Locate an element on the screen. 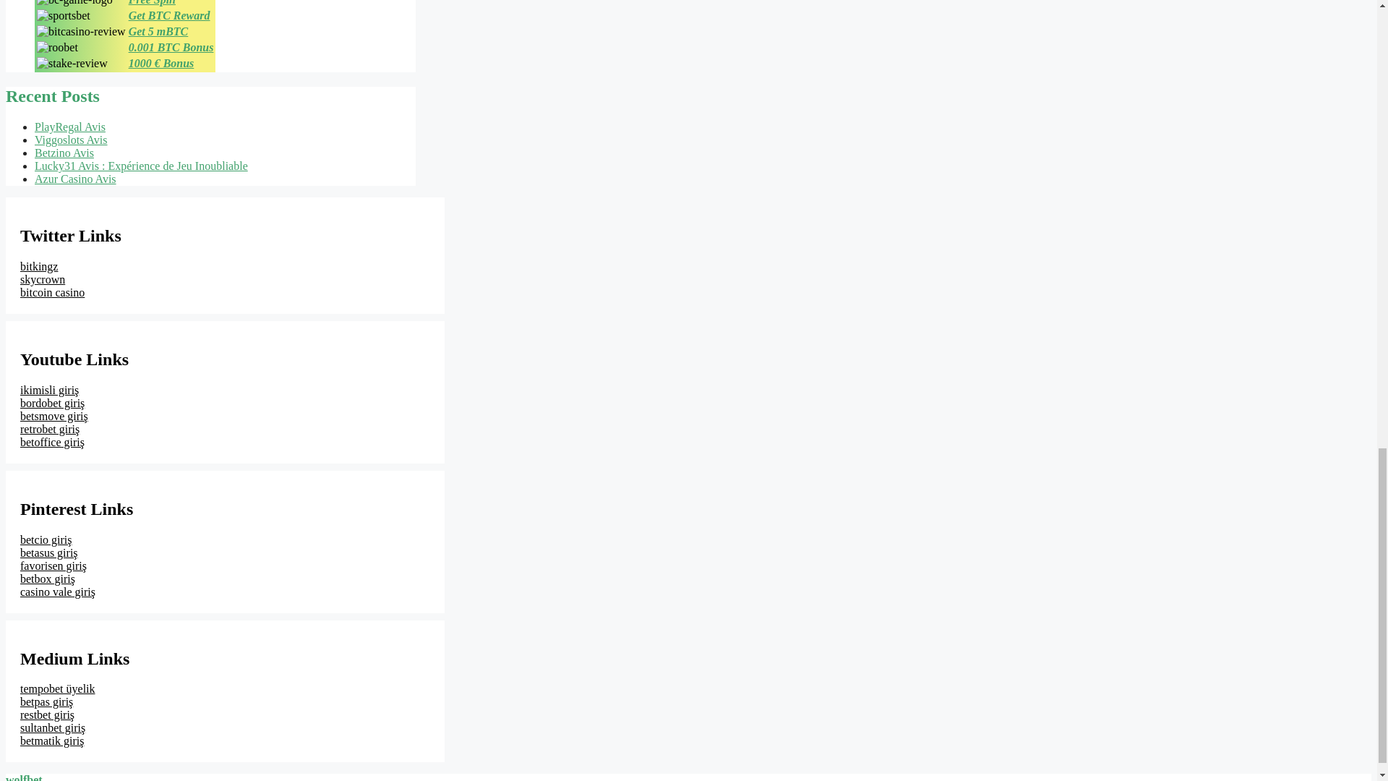 The image size is (1388, 781). Get 5 mBTC is located at coordinates (159, 30).